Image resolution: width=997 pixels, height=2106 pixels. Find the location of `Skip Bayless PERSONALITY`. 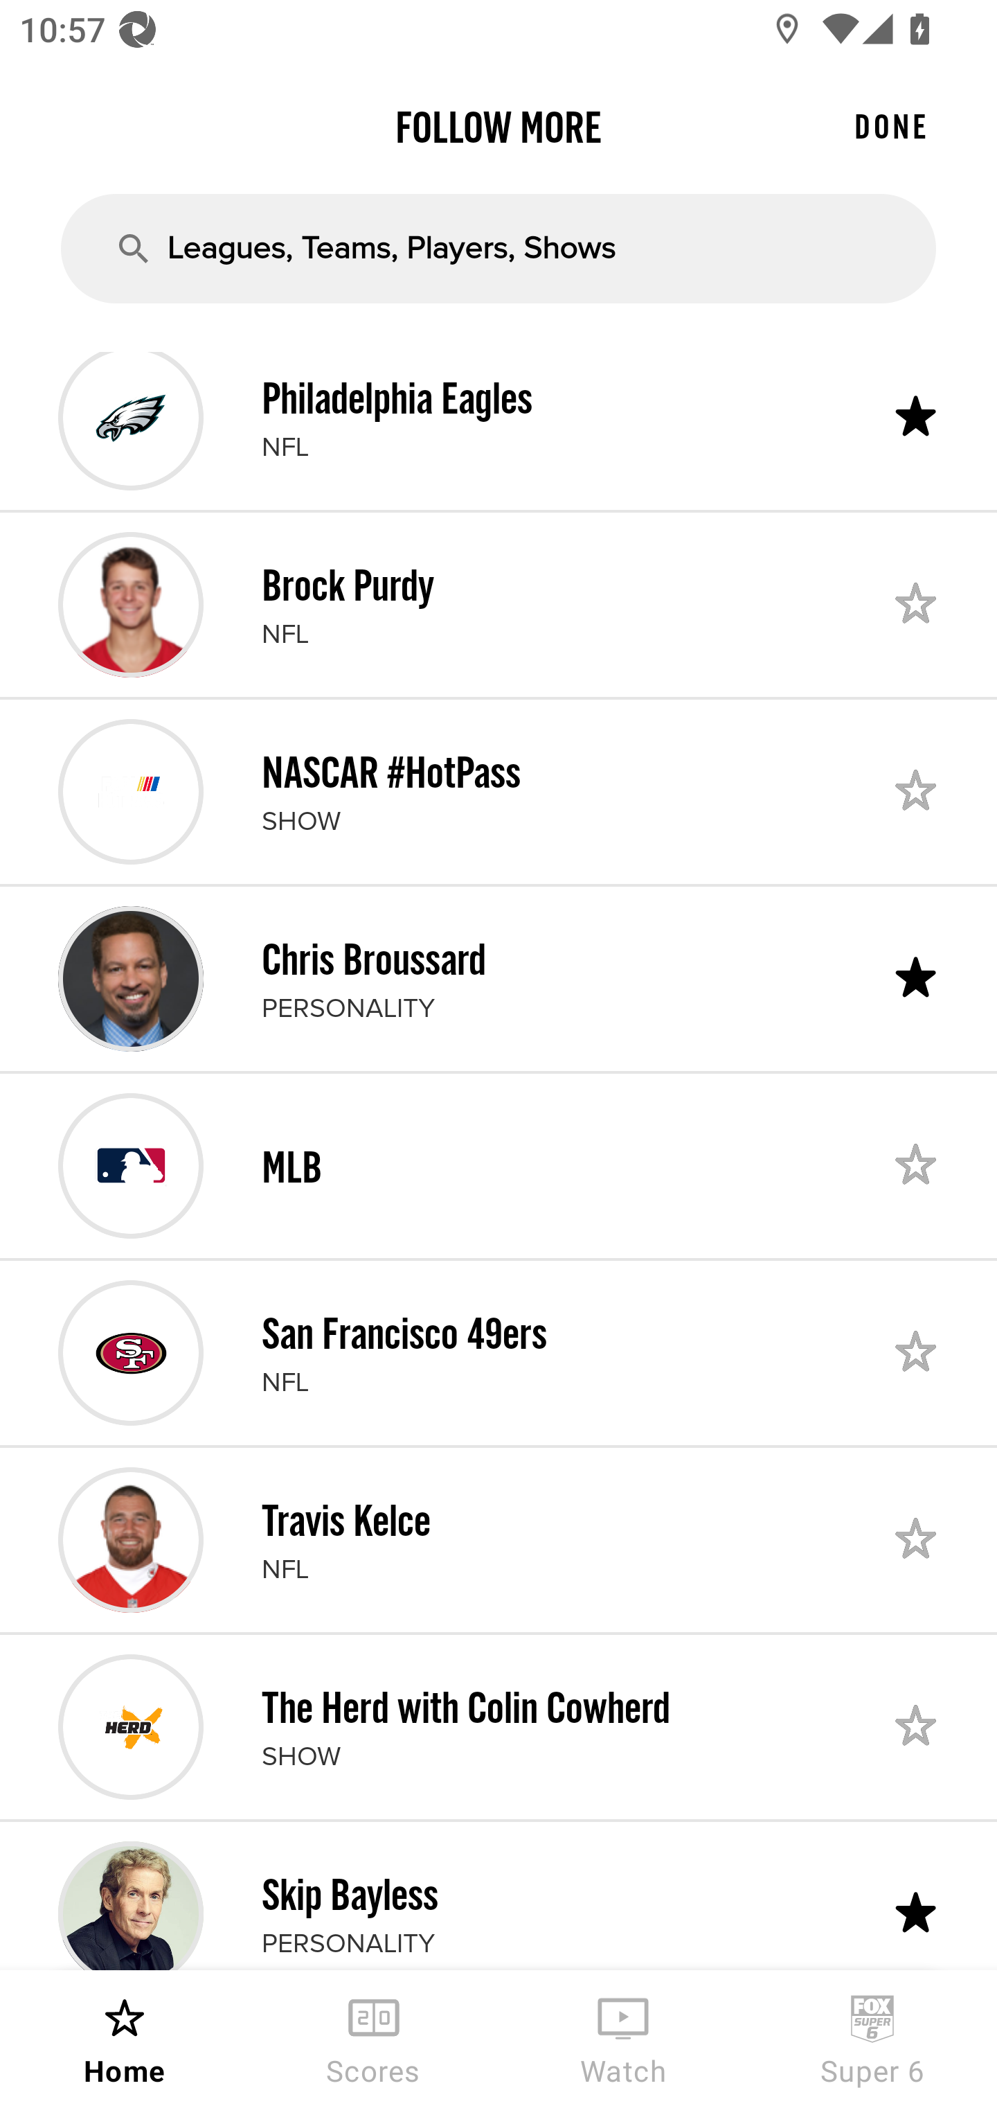

Skip Bayless PERSONALITY is located at coordinates (498, 1896).